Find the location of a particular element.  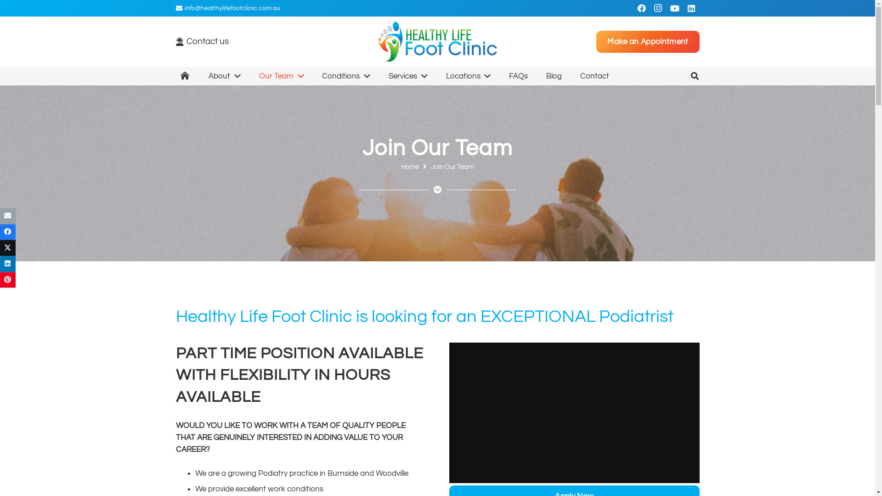

Our Team is located at coordinates (282, 76).